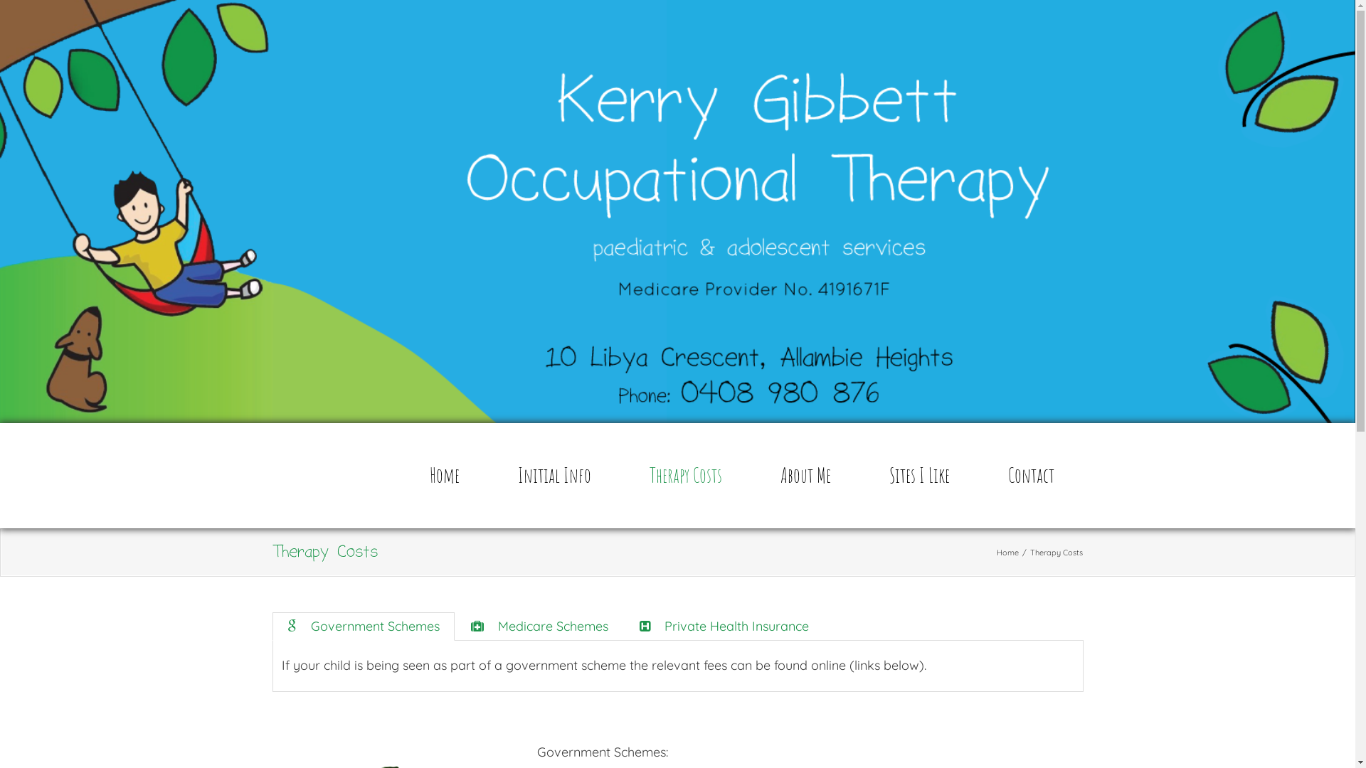  What do you see at coordinates (724, 626) in the screenshot?
I see `Private Health Insurance` at bounding box center [724, 626].